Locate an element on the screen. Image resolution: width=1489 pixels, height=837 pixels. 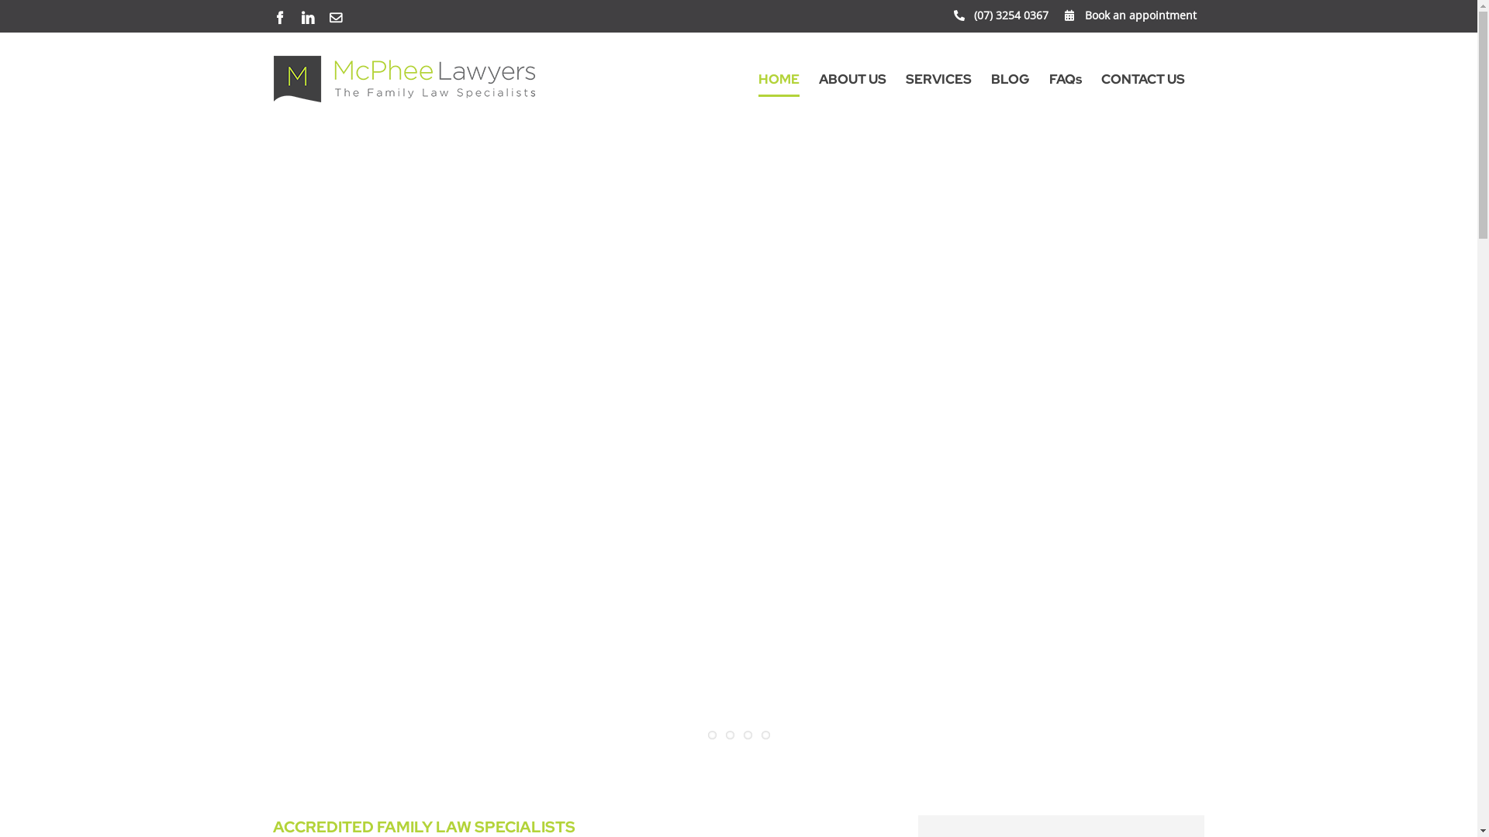
3 is located at coordinates (747, 735).